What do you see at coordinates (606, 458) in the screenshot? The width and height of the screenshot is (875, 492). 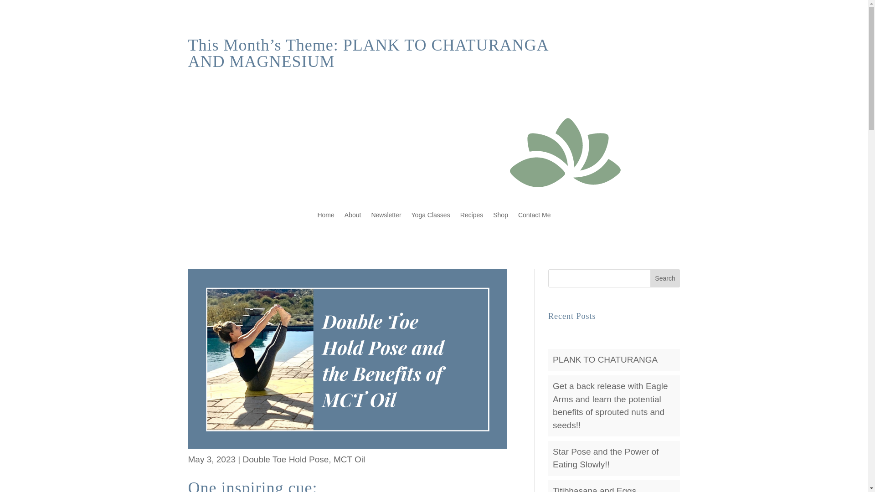 I see `Star Pose and the Power of Eating Slowly!!` at bounding box center [606, 458].